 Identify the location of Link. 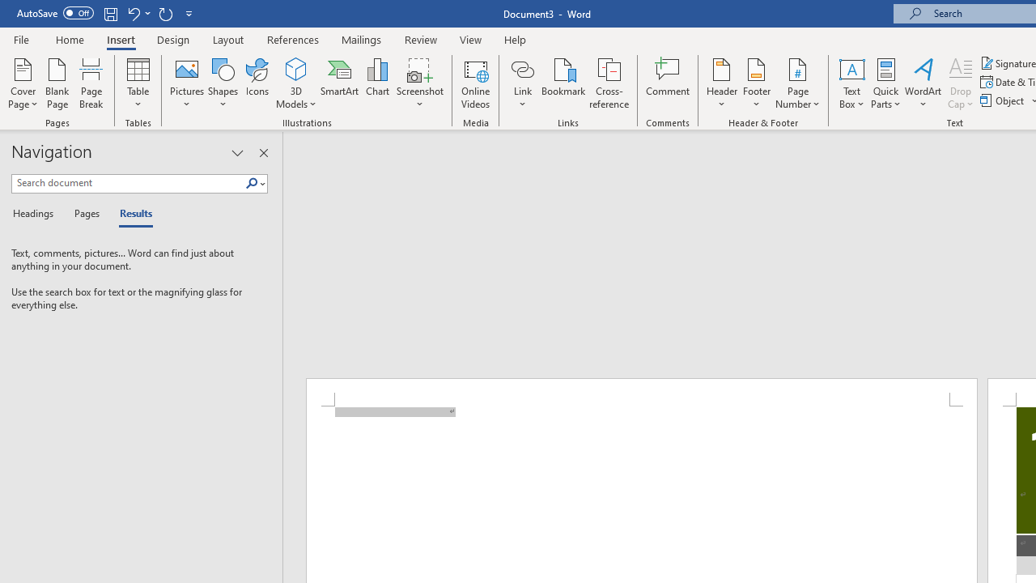
(522, 83).